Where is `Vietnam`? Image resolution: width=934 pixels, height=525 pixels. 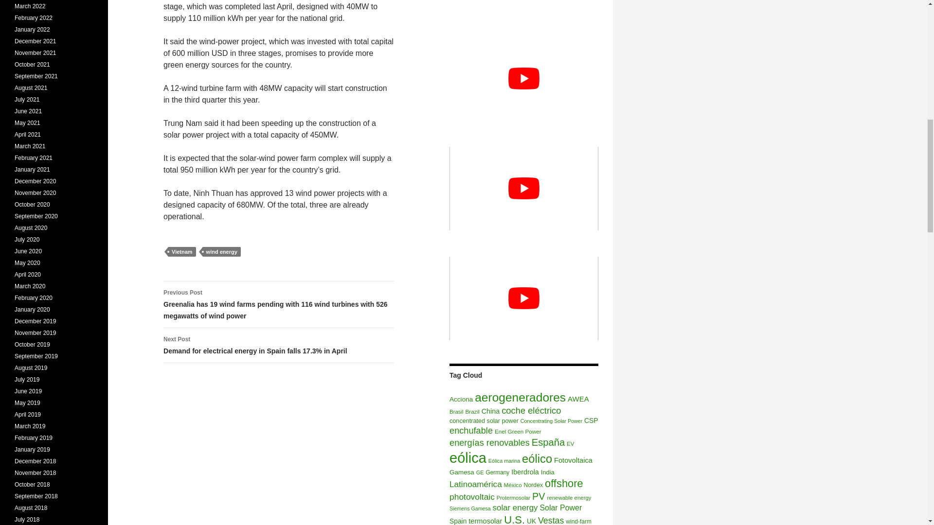 Vietnam is located at coordinates (182, 252).